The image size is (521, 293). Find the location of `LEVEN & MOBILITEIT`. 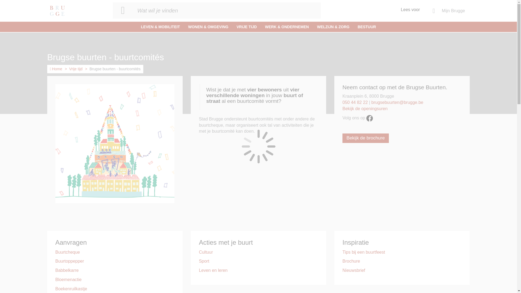

LEVEN & MOBILITEIT is located at coordinates (160, 27).